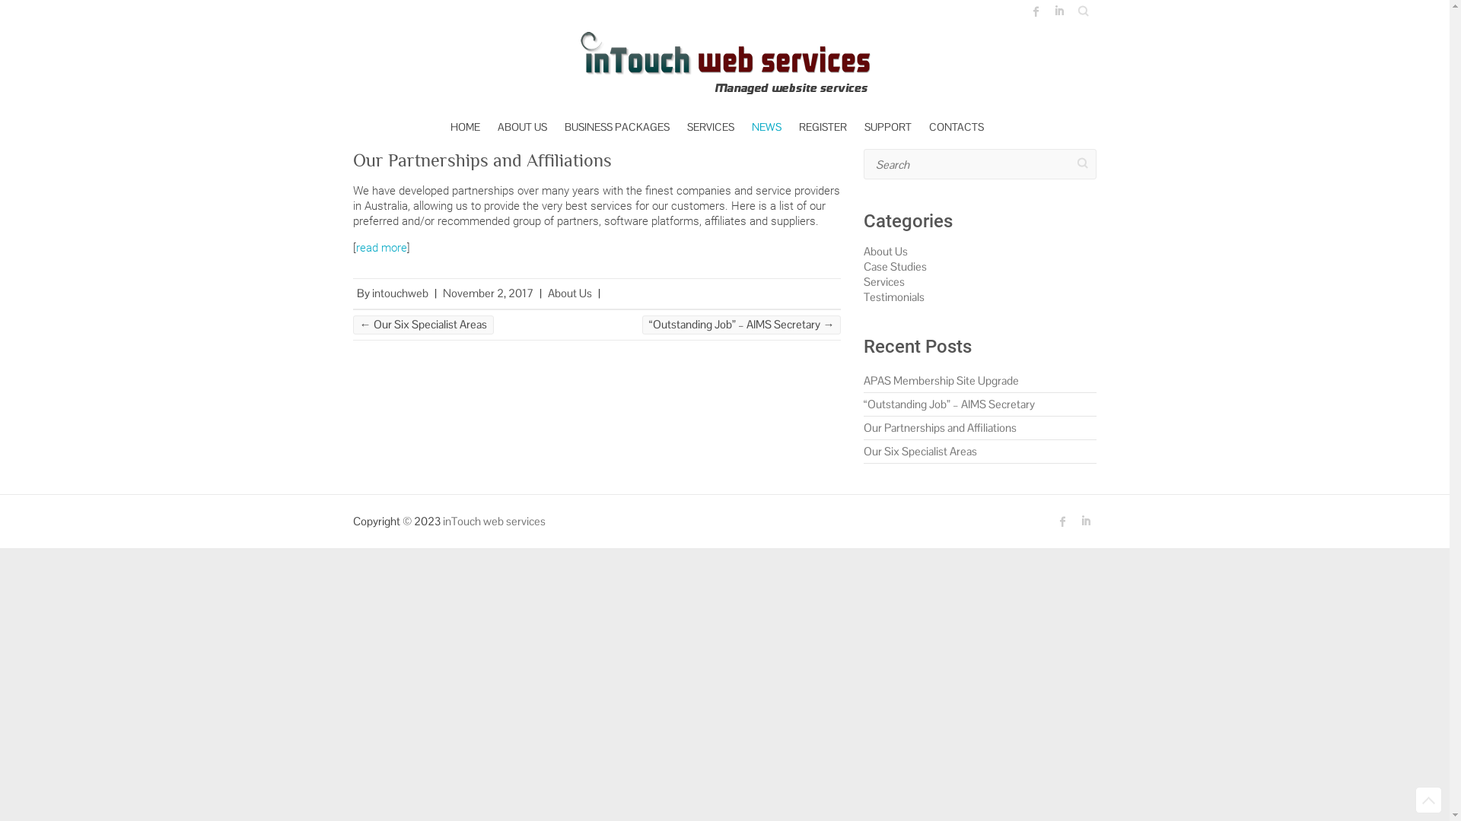  I want to click on read more, so click(382, 248).